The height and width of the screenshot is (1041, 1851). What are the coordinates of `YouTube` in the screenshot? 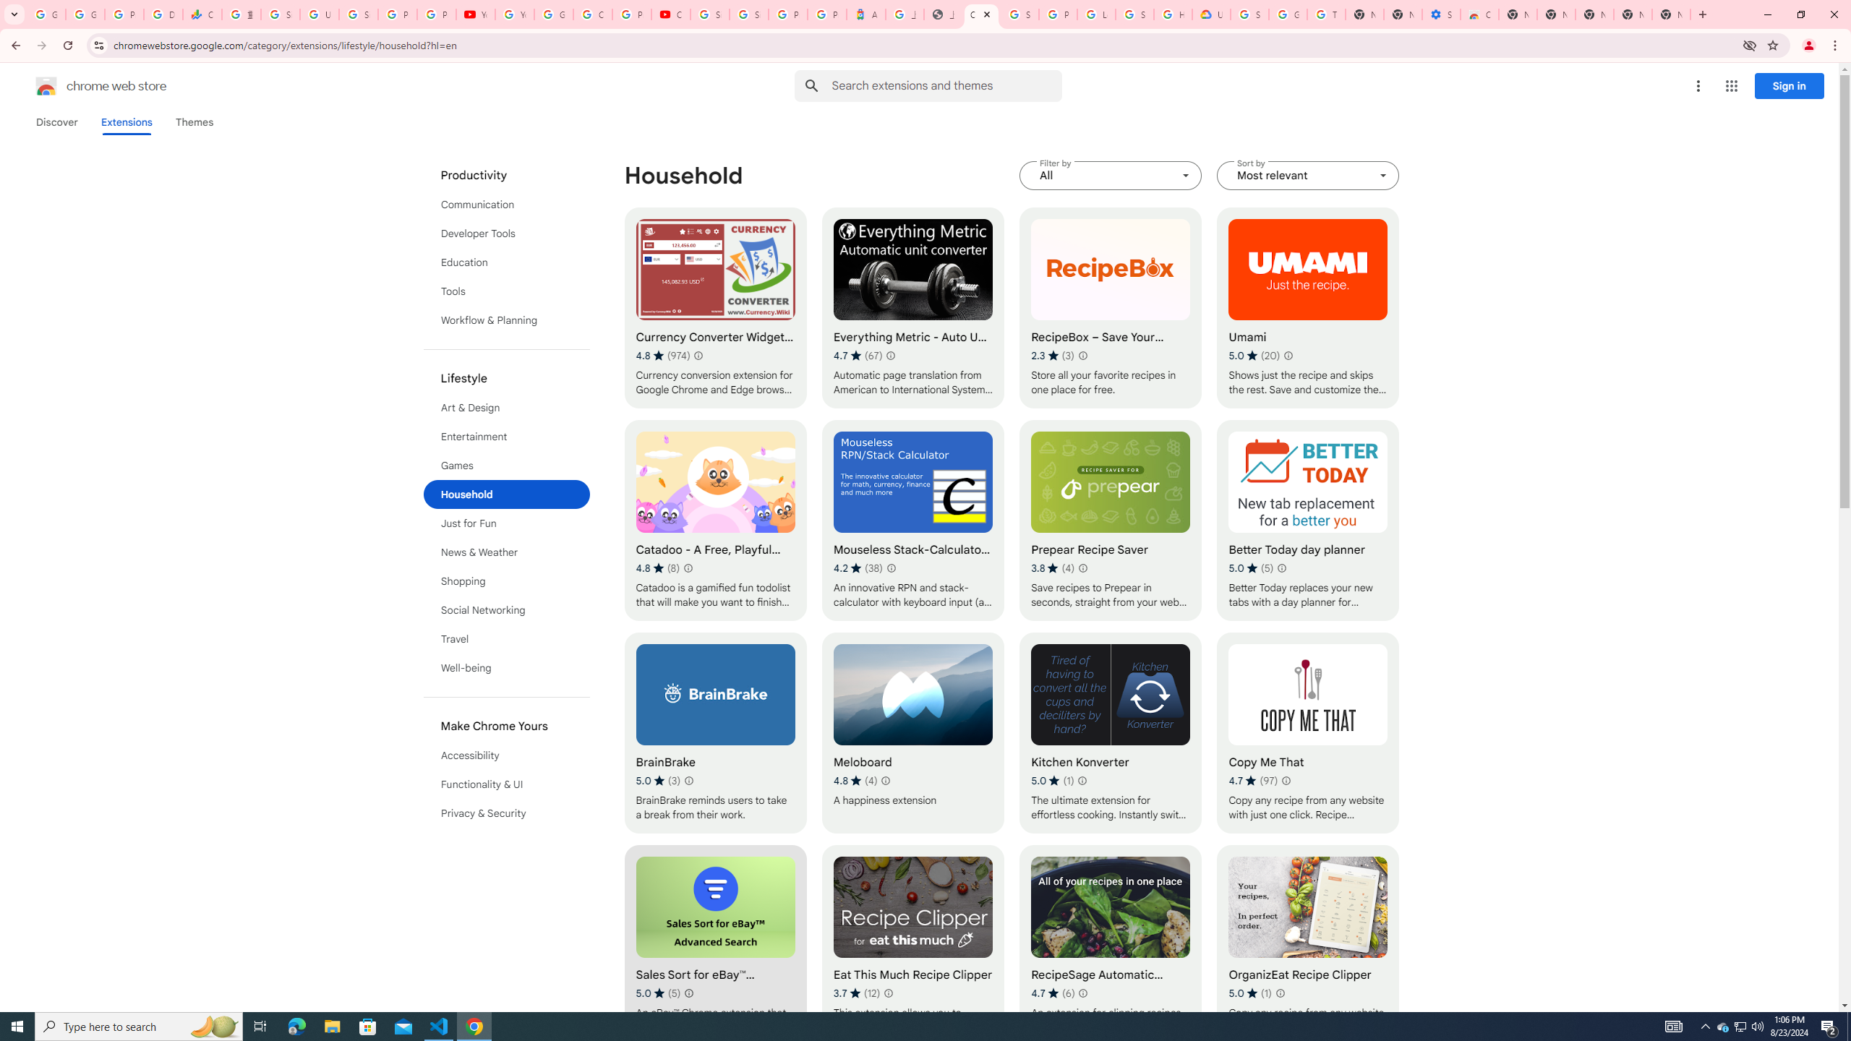 It's located at (476, 14).